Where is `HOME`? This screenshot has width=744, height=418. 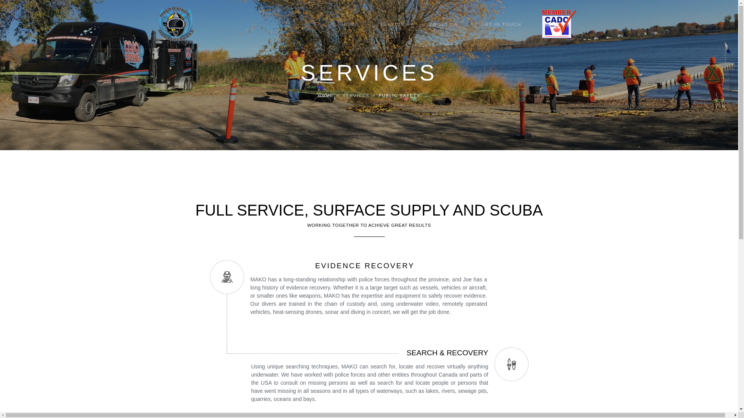
HOME is located at coordinates (325, 95).